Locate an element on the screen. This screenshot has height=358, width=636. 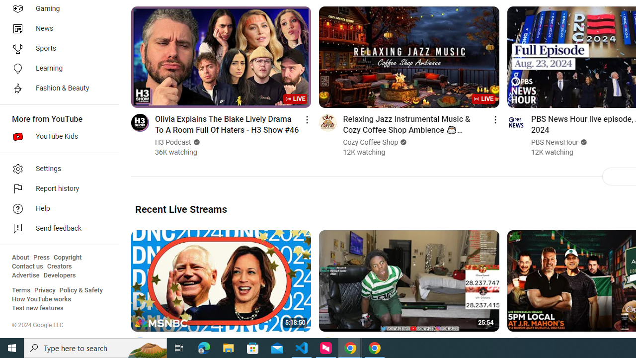
Learning is located at coordinates (57, 69).